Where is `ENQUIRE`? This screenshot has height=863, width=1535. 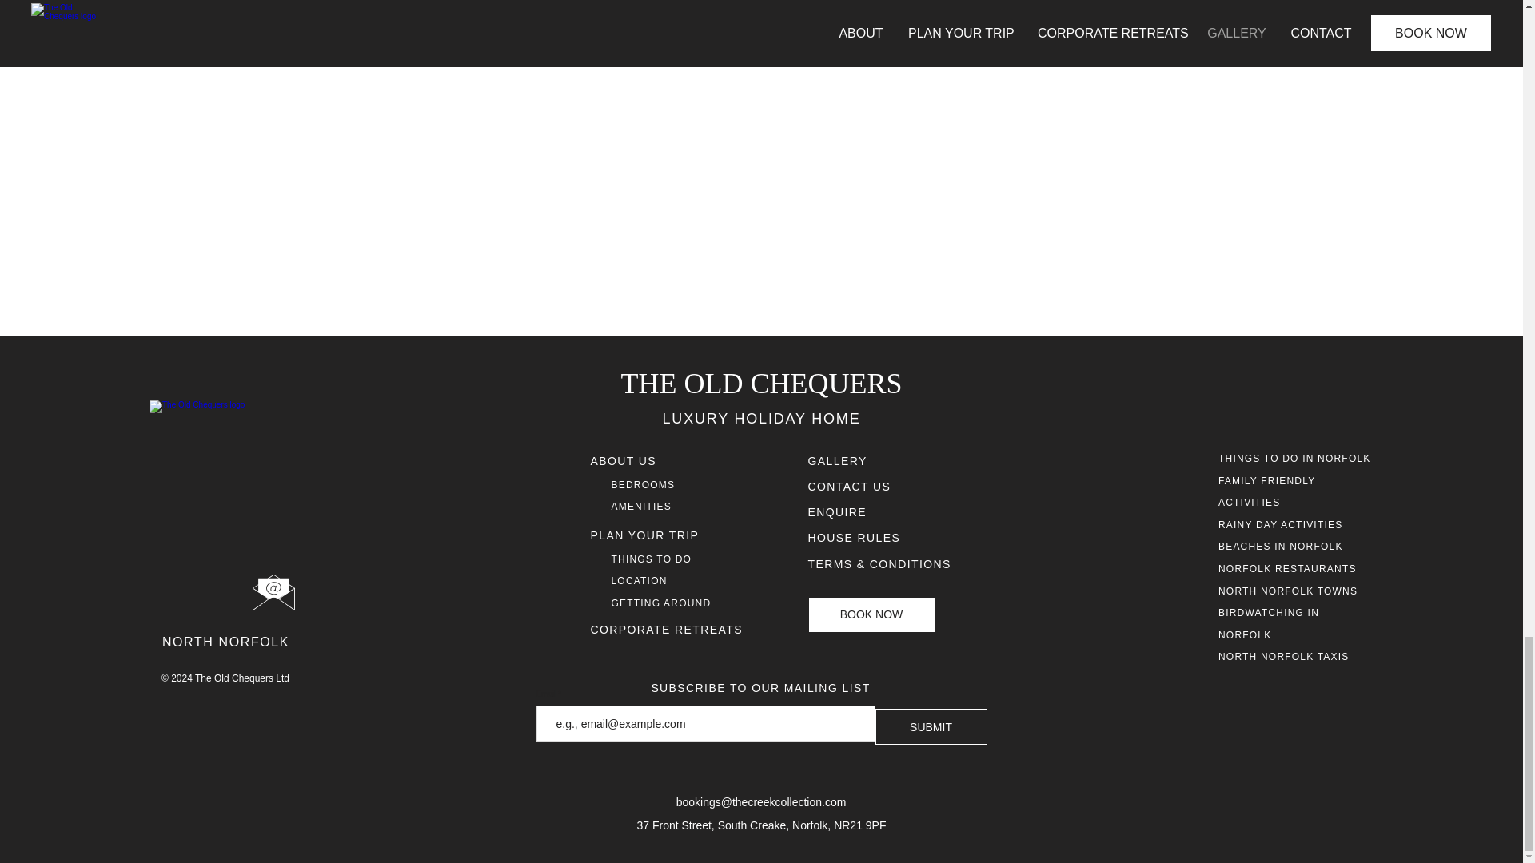 ENQUIRE is located at coordinates (836, 511).